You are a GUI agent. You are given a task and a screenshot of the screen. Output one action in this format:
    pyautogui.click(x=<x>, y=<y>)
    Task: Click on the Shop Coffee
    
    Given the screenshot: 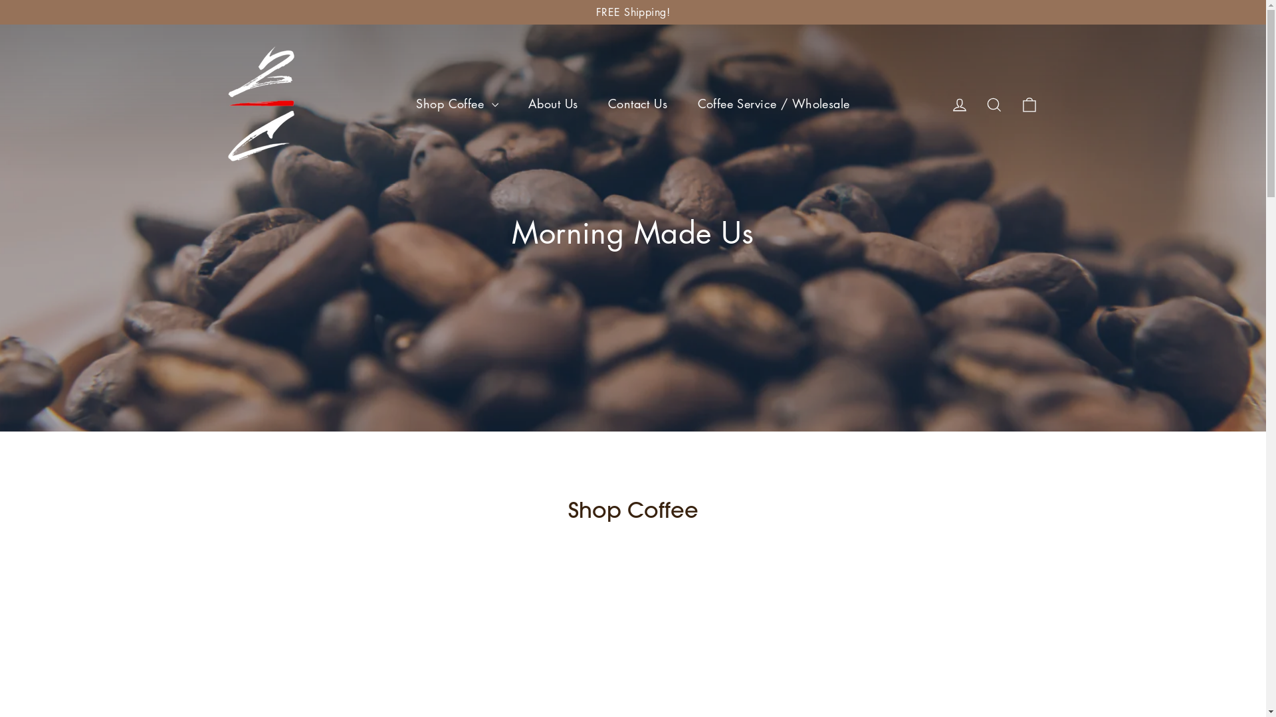 What is the action you would take?
    pyautogui.click(x=457, y=104)
    